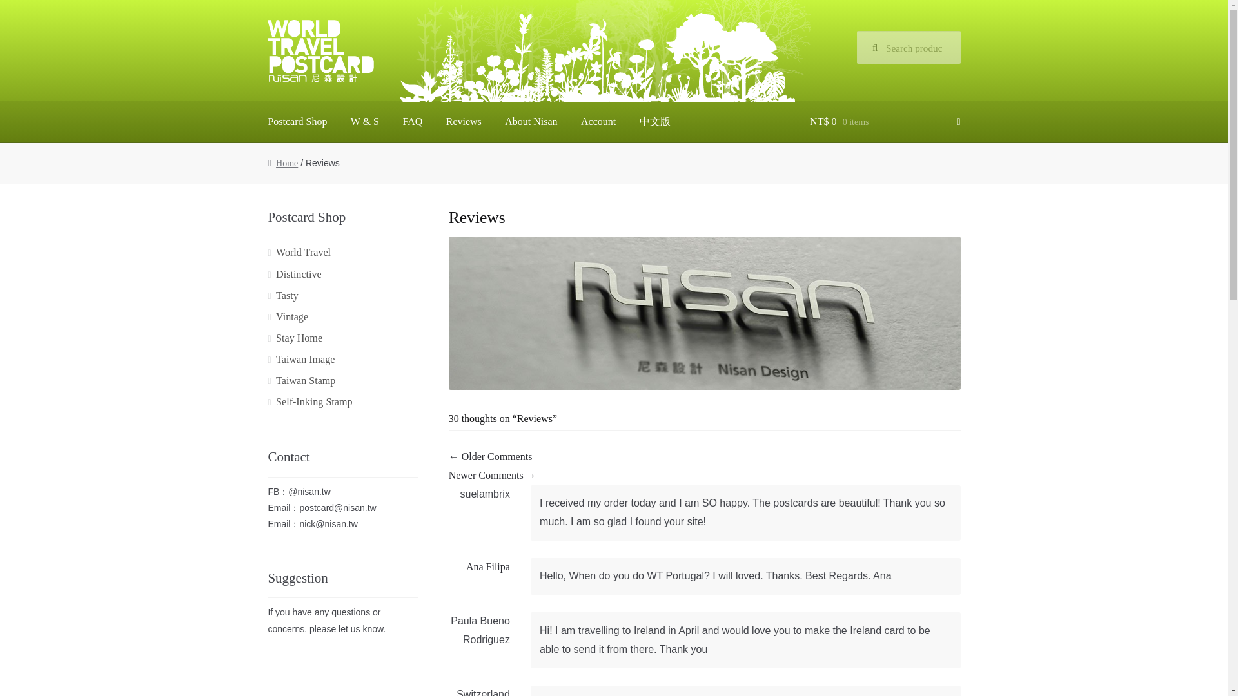 This screenshot has height=696, width=1238. Describe the element at coordinates (299, 273) in the screenshot. I see `Distinctive` at that location.